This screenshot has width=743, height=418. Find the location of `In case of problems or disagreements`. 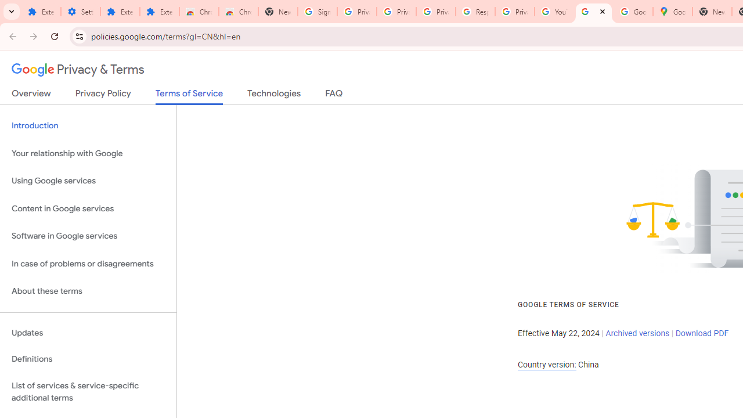

In case of problems or disagreements is located at coordinates (88, 264).